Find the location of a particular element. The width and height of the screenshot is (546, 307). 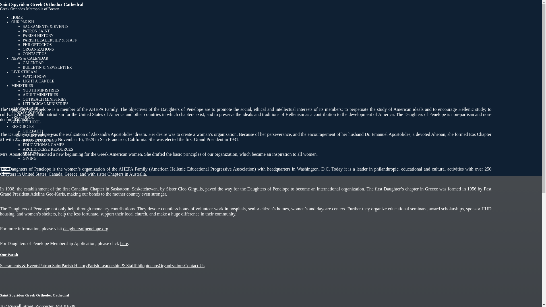

HOME is located at coordinates (17, 18).